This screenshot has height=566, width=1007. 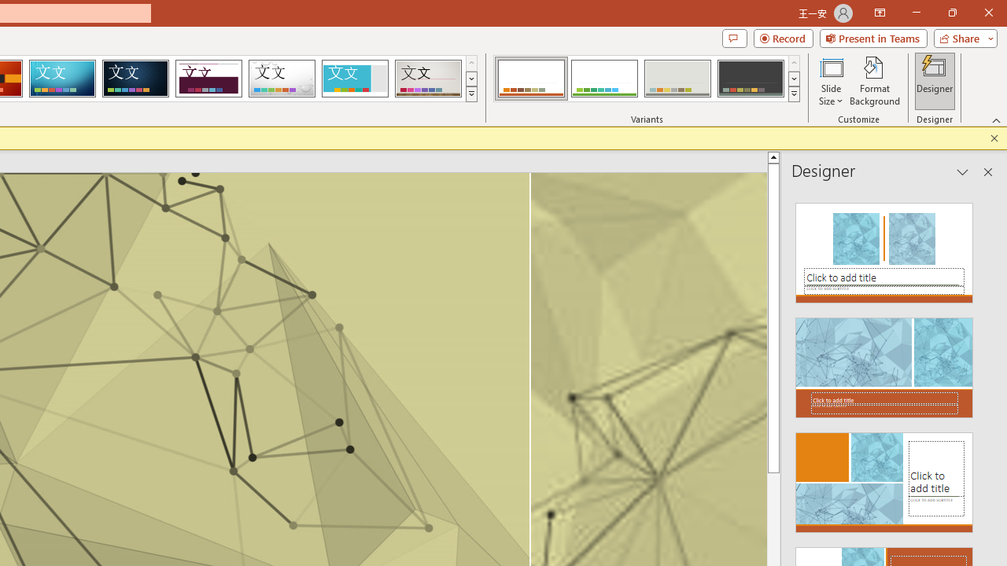 What do you see at coordinates (530, 79) in the screenshot?
I see `Retrospect Variant 1` at bounding box center [530, 79].